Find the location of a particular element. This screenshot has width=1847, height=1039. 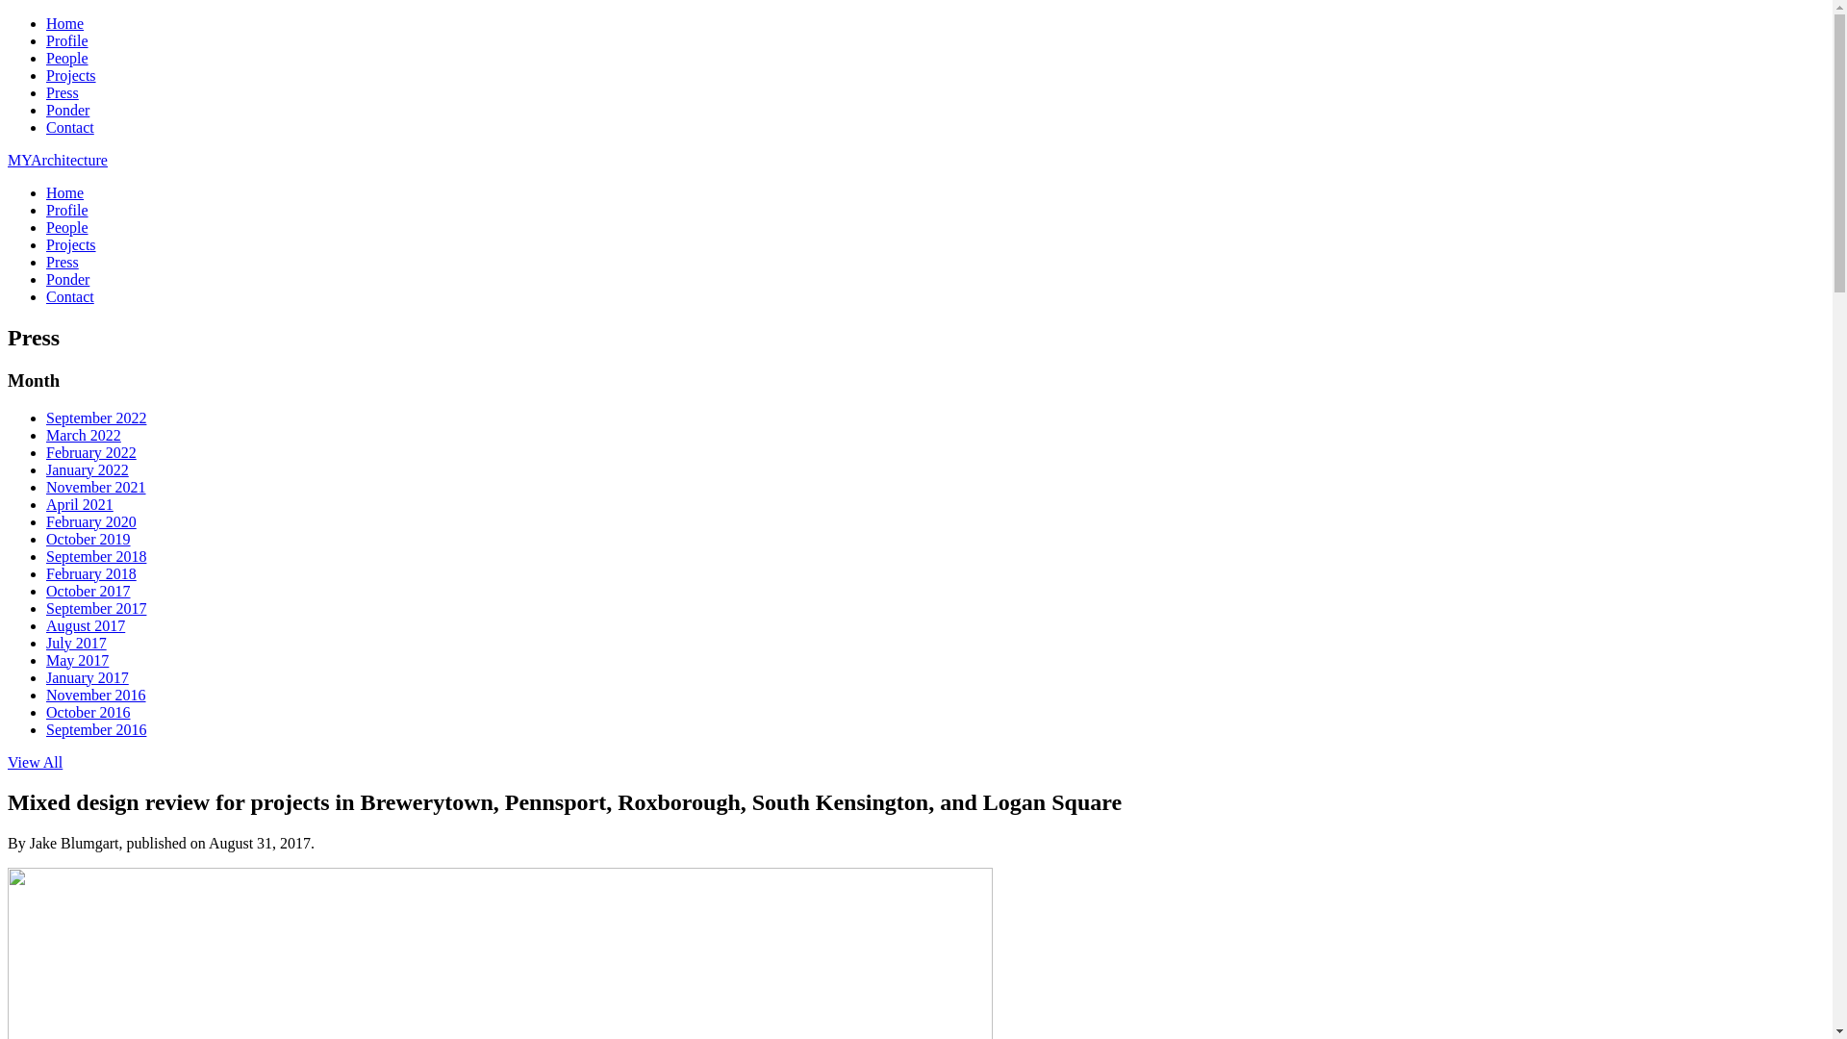

November 2021 is located at coordinates (96, 487).